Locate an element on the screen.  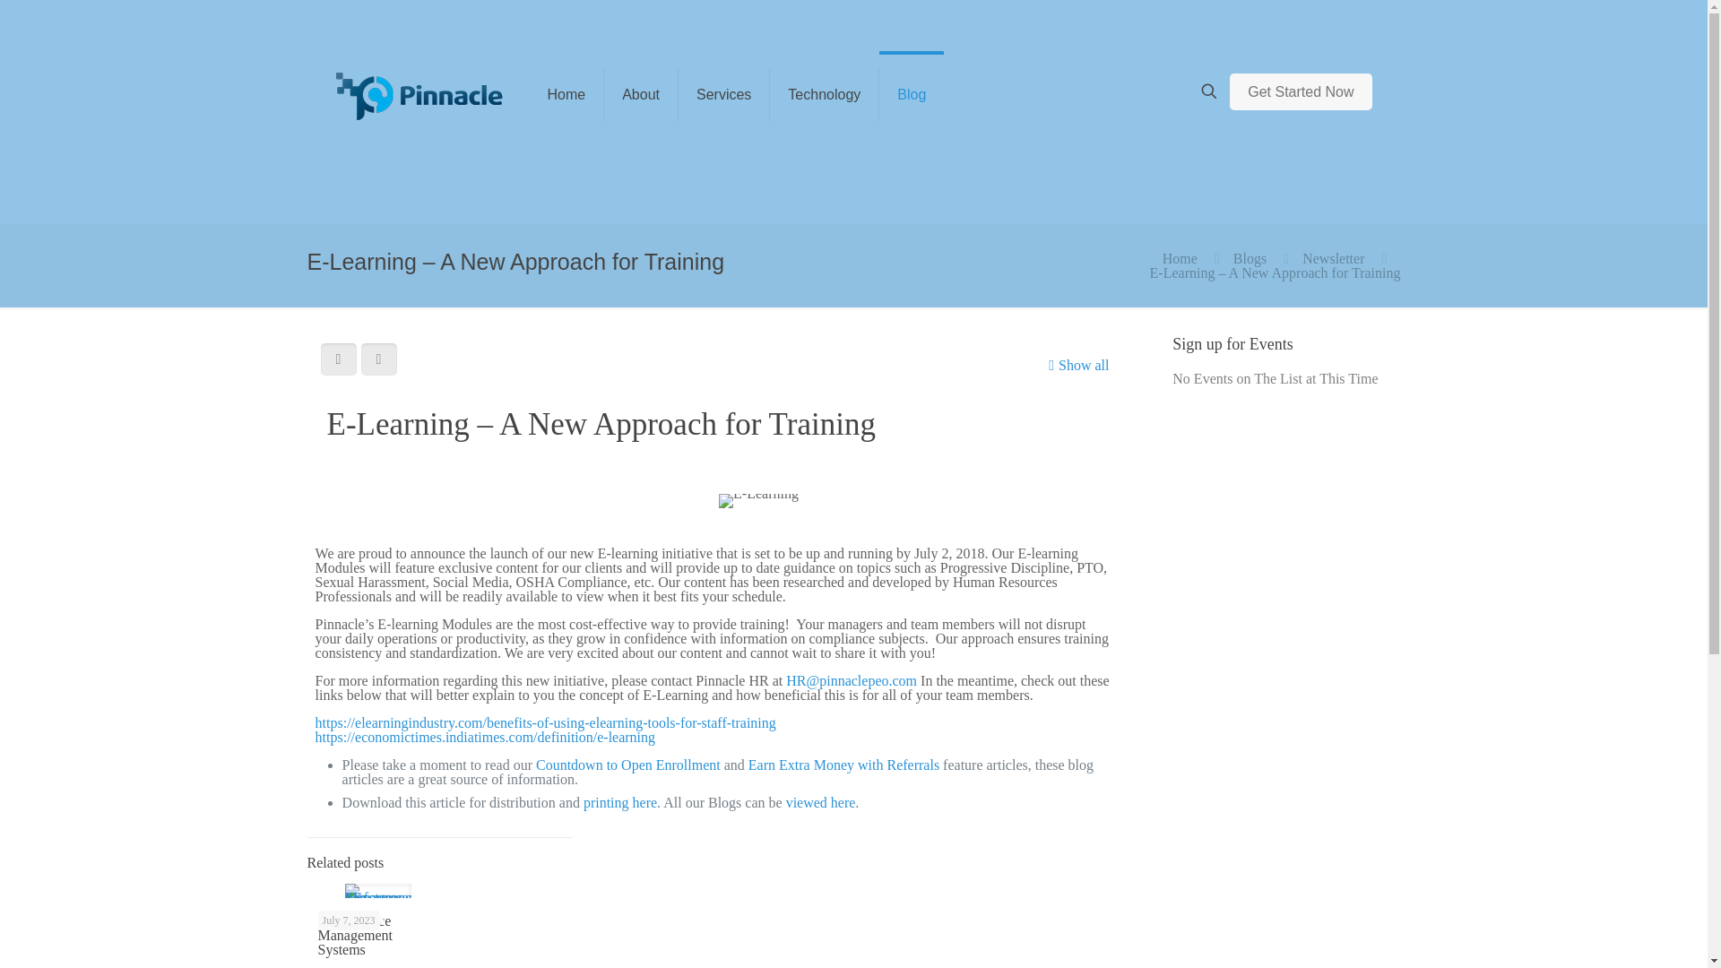
Services is located at coordinates (723, 95).